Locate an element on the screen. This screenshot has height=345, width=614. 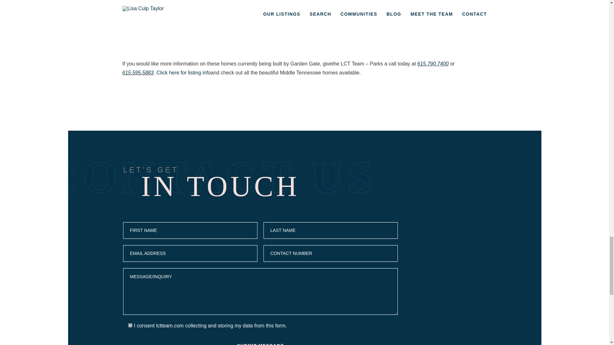
Click here for listing info is located at coordinates (184, 73).